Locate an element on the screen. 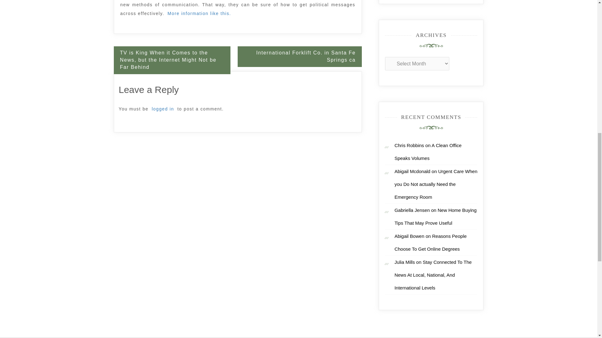 The height and width of the screenshot is (338, 602). Reasons People Choose To Get Online Degrees is located at coordinates (430, 242).